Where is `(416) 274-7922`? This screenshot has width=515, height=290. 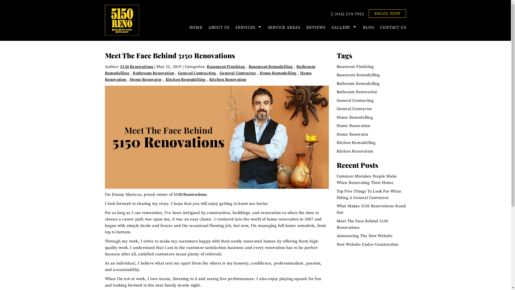 (416) 274-7922 is located at coordinates (347, 14).